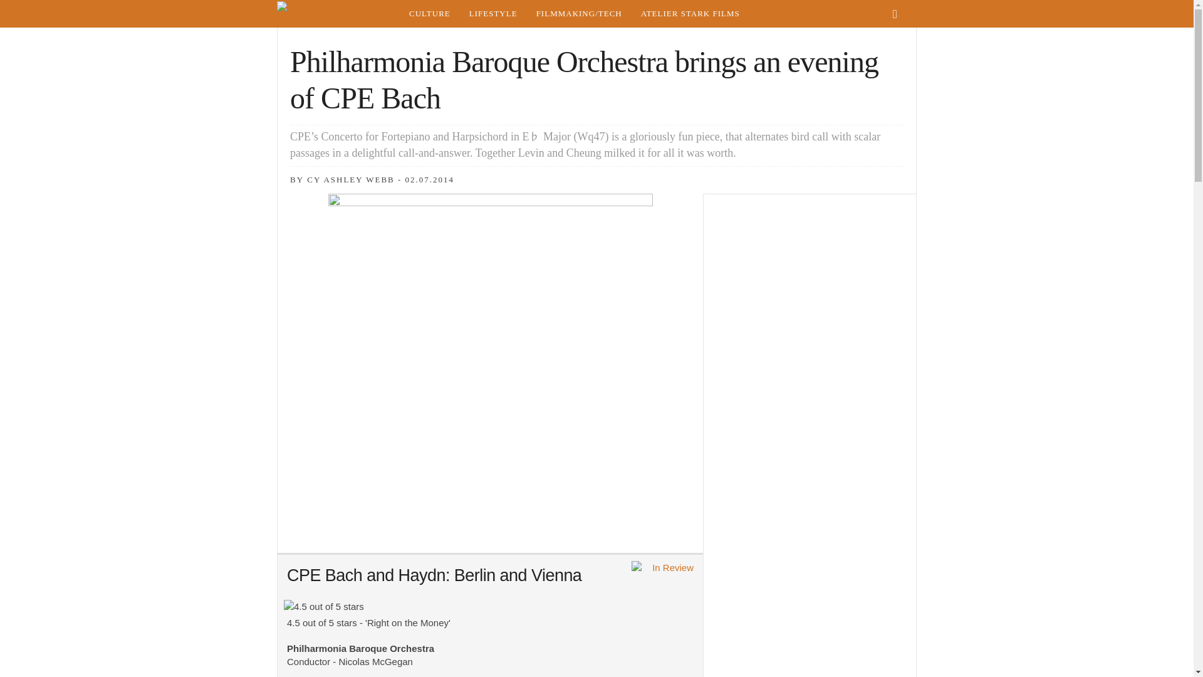  Describe the element at coordinates (579, 14) in the screenshot. I see `Tech, gadgets, camera news and reviews from Silicon Valley` at that location.